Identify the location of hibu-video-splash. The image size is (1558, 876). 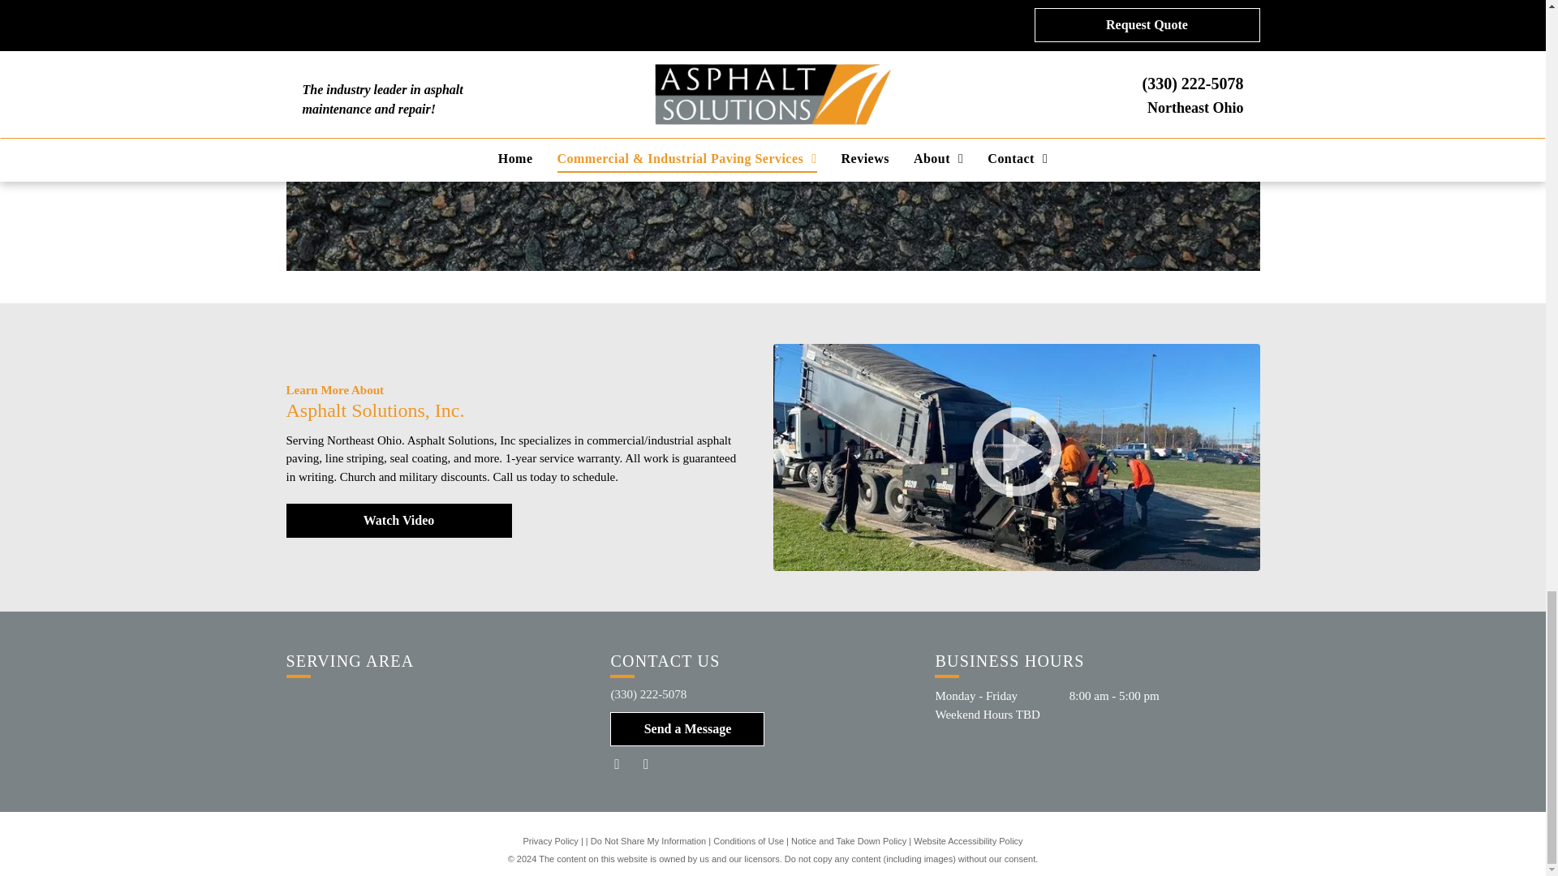
(1016, 452).